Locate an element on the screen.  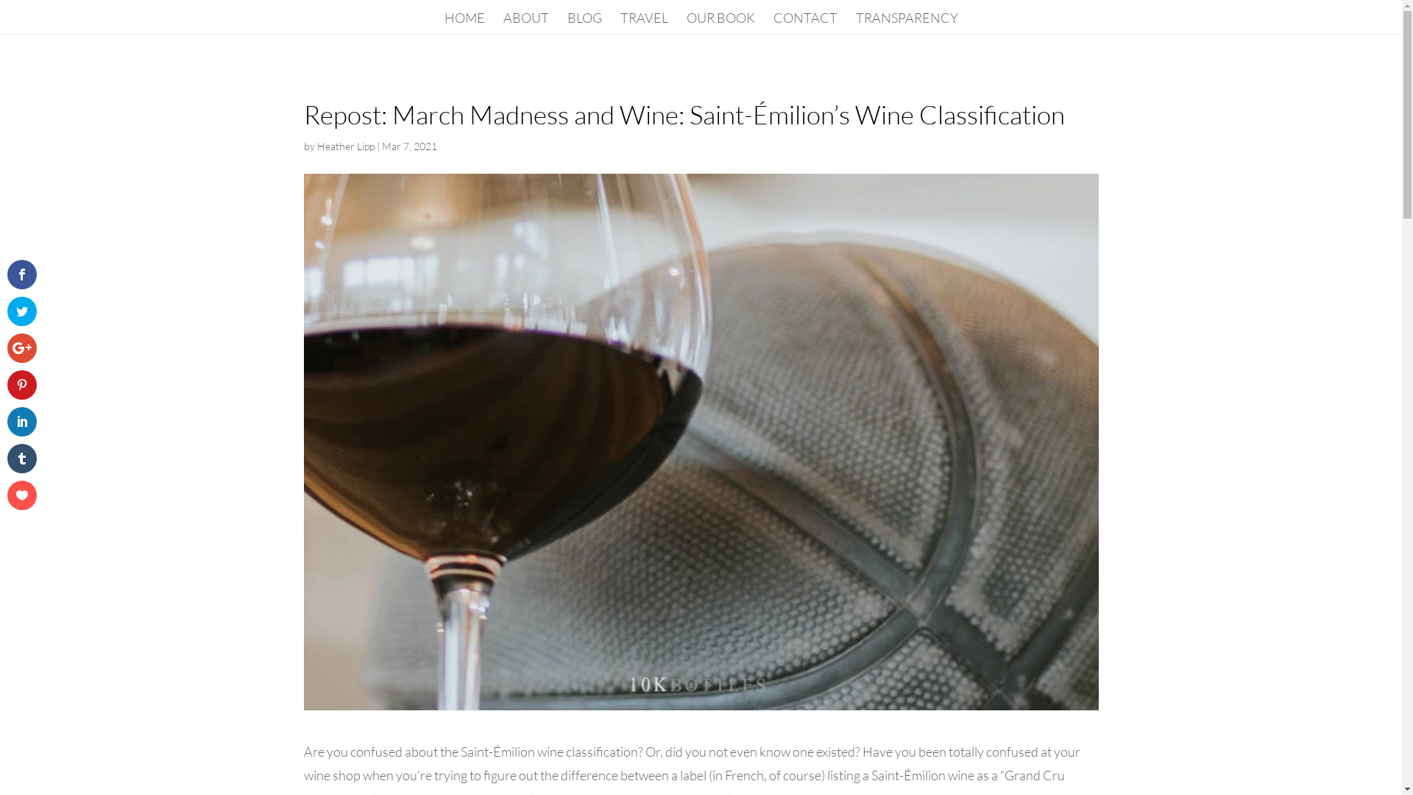
CONTACT is located at coordinates (805, 24).